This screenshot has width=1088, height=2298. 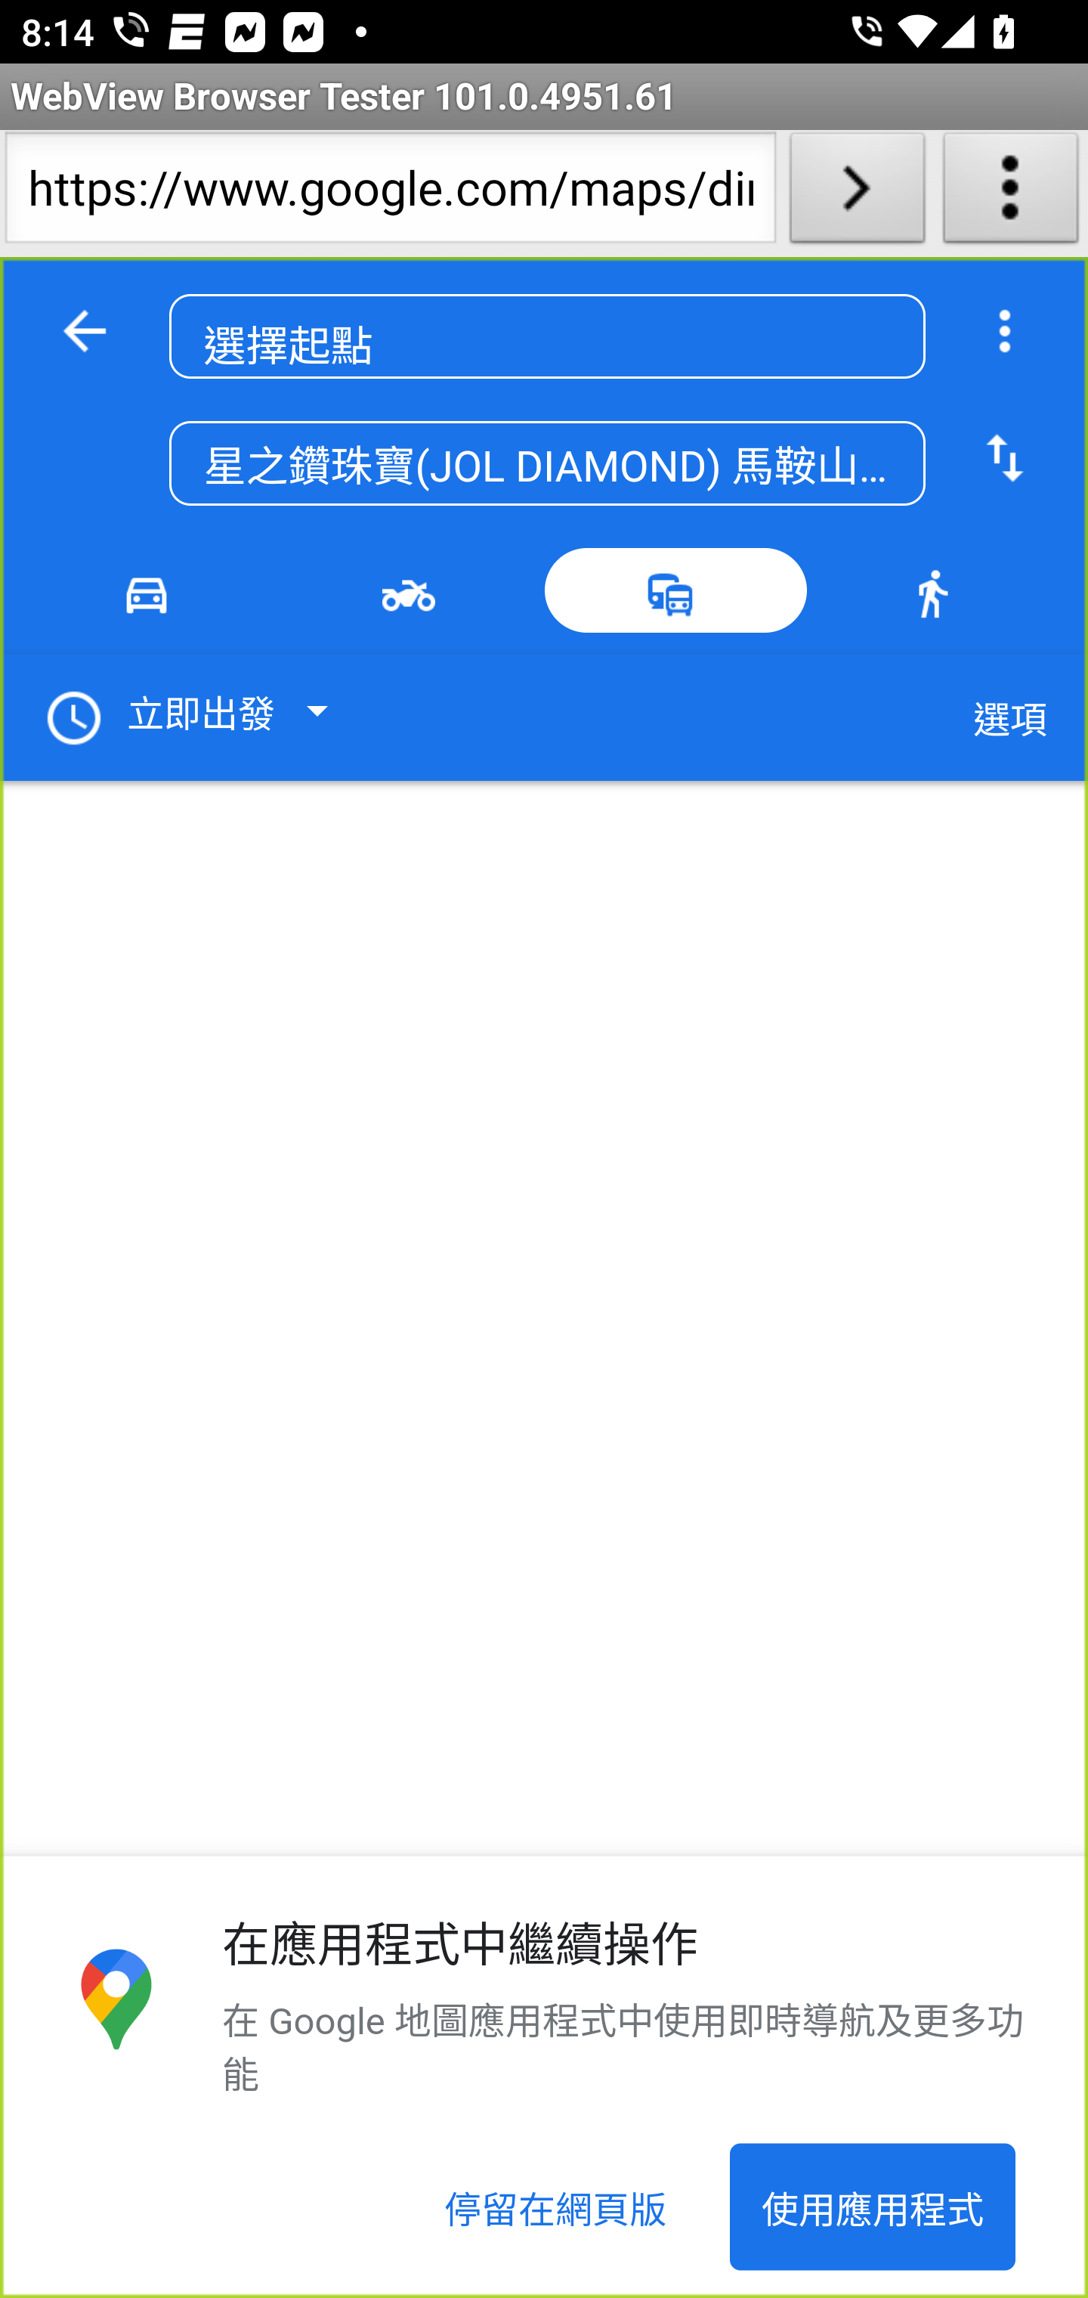 I want to click on About WebView, so click(x=1011, y=194).